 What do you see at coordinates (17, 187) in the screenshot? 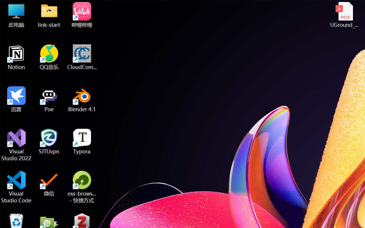
I see `Visual Studio Code` at bounding box center [17, 187].